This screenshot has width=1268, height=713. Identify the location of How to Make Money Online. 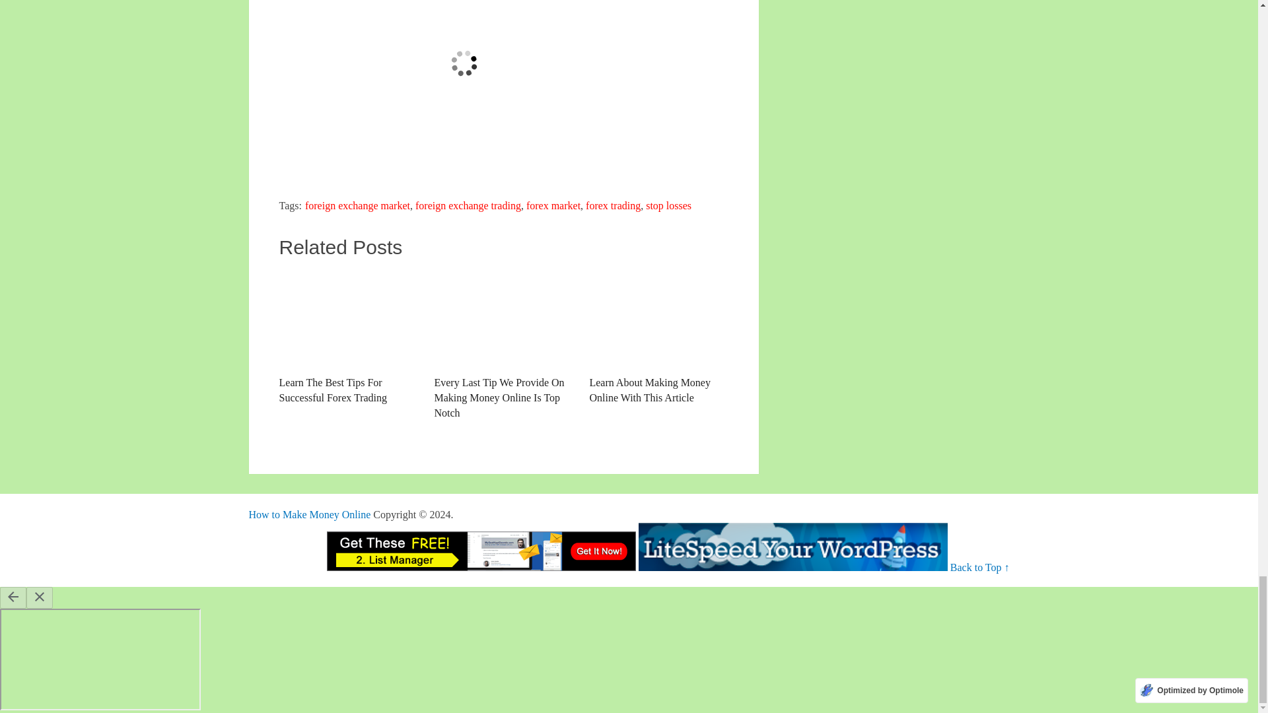
(309, 515).